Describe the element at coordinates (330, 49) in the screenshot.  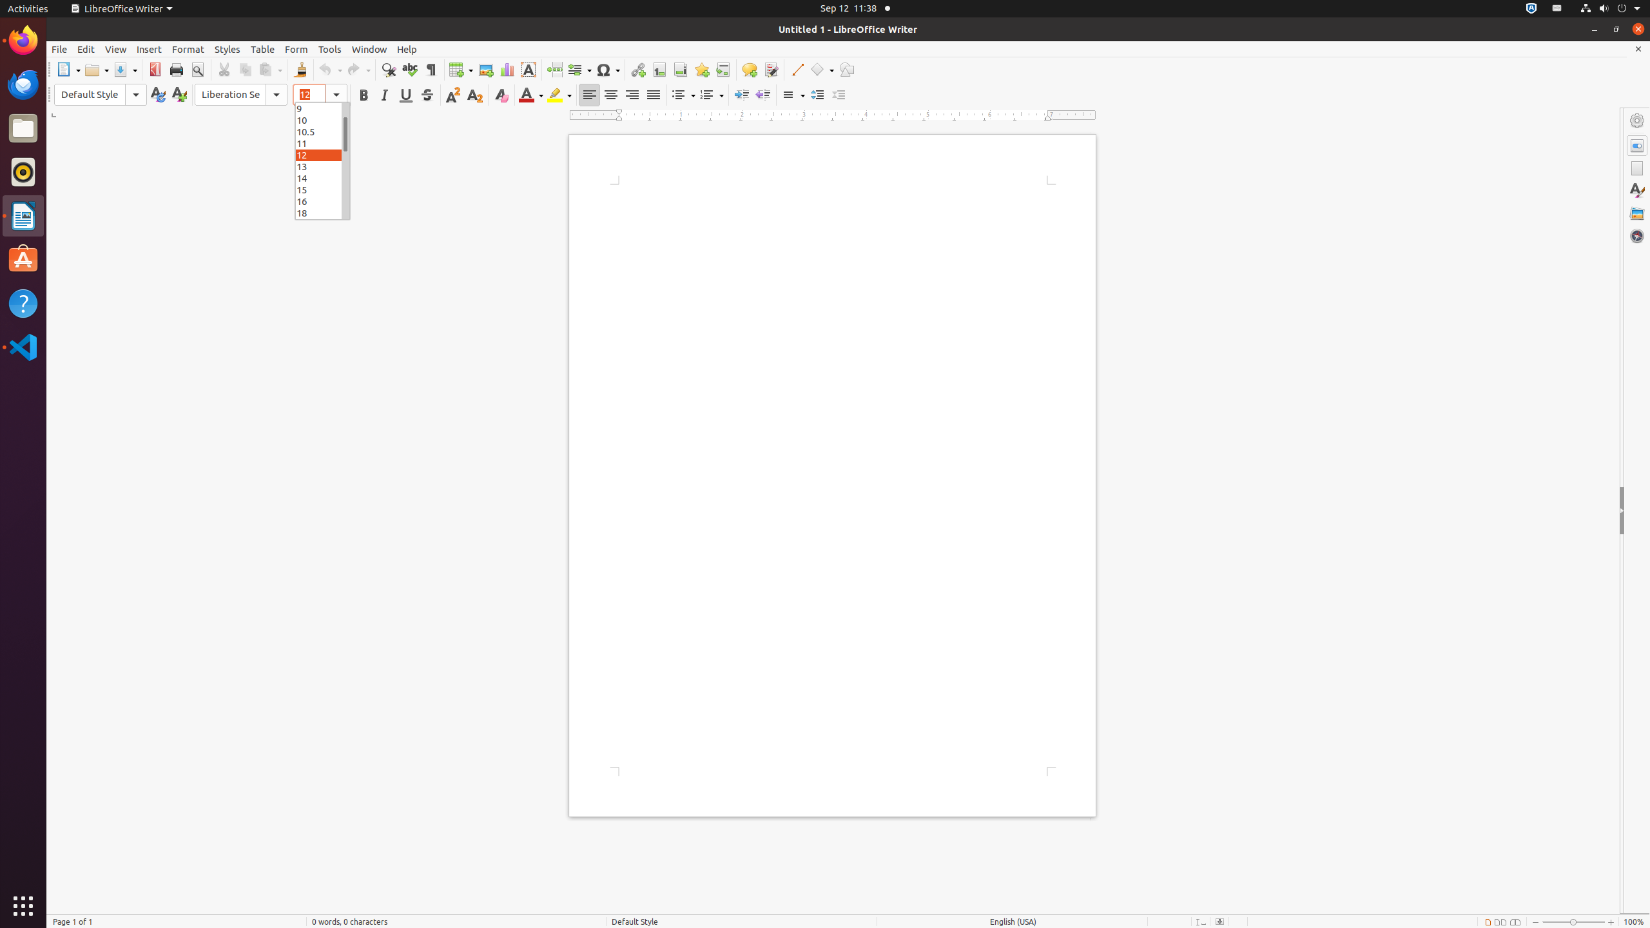
I see `Tools` at that location.